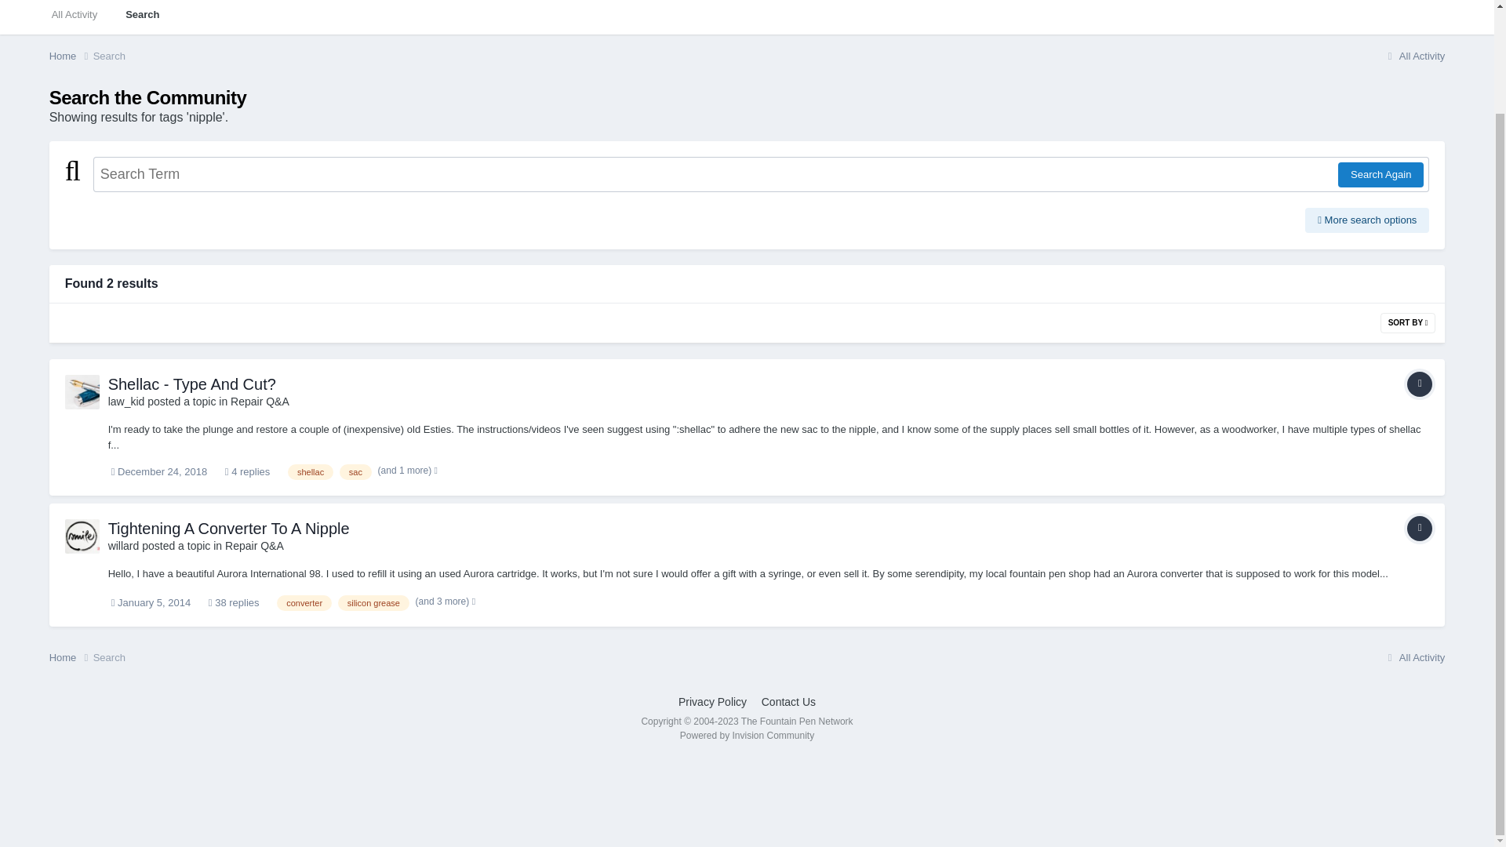 The width and height of the screenshot is (1506, 847). I want to click on Find other content tagged with 'shellac', so click(310, 472).